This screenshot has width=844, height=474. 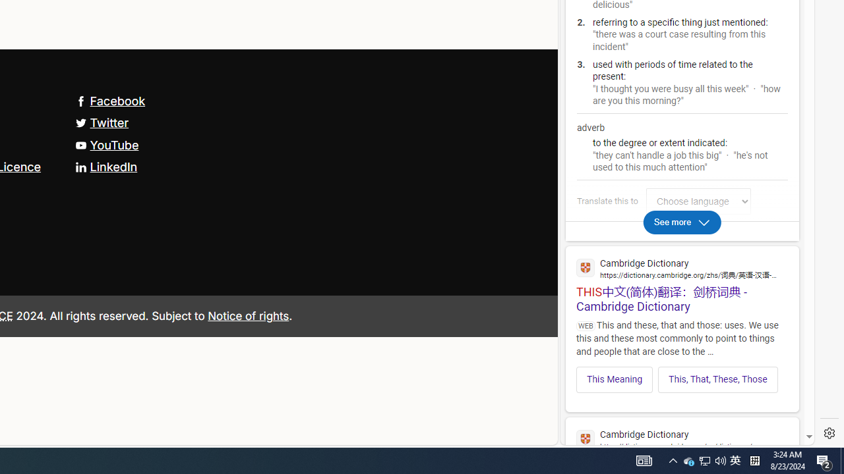 What do you see at coordinates (682, 438) in the screenshot?
I see `Cambridge Dictionary` at bounding box center [682, 438].